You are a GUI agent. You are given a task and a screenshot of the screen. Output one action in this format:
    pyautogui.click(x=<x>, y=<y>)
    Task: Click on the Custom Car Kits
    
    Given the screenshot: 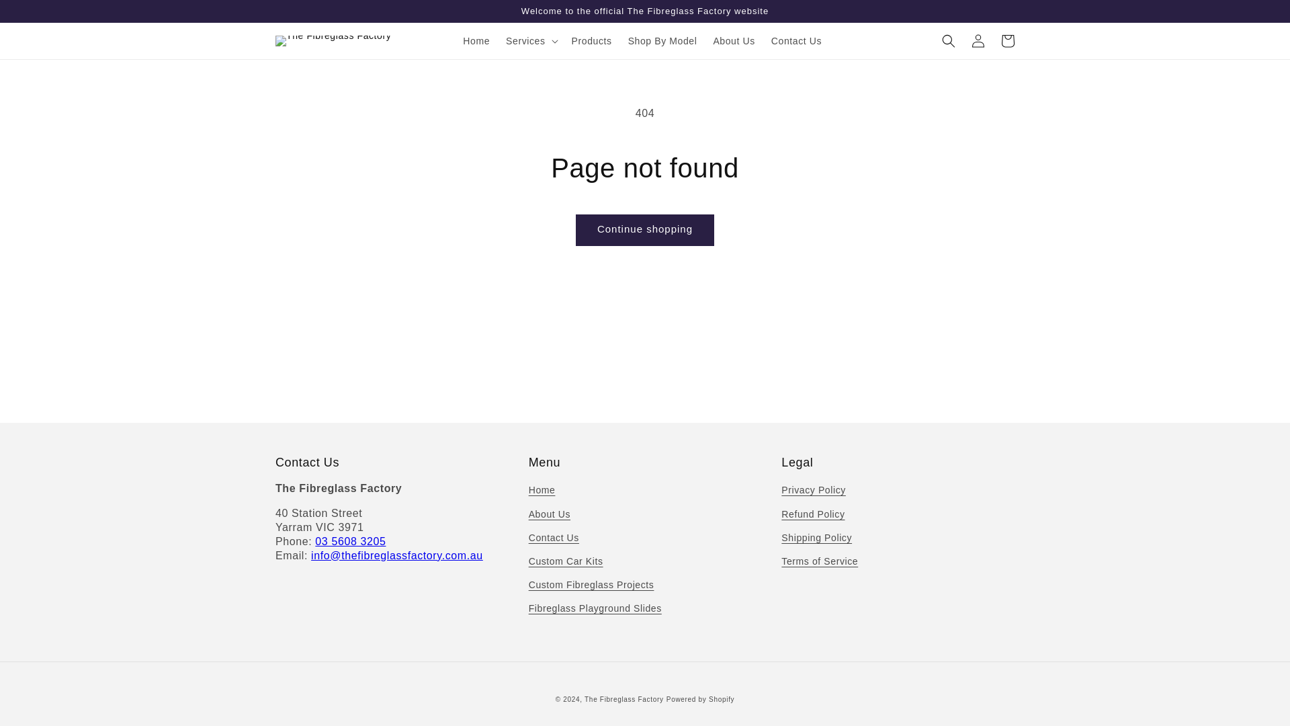 What is the action you would take?
    pyautogui.click(x=566, y=561)
    